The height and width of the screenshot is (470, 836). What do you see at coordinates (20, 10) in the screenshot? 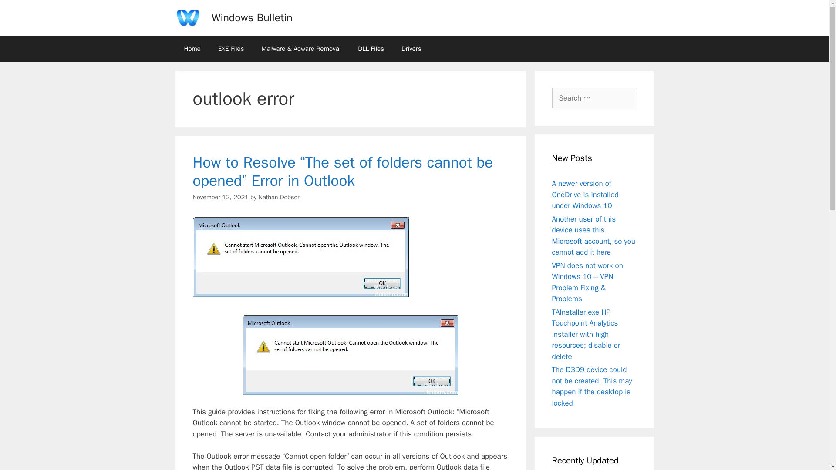
I see `Search` at bounding box center [20, 10].